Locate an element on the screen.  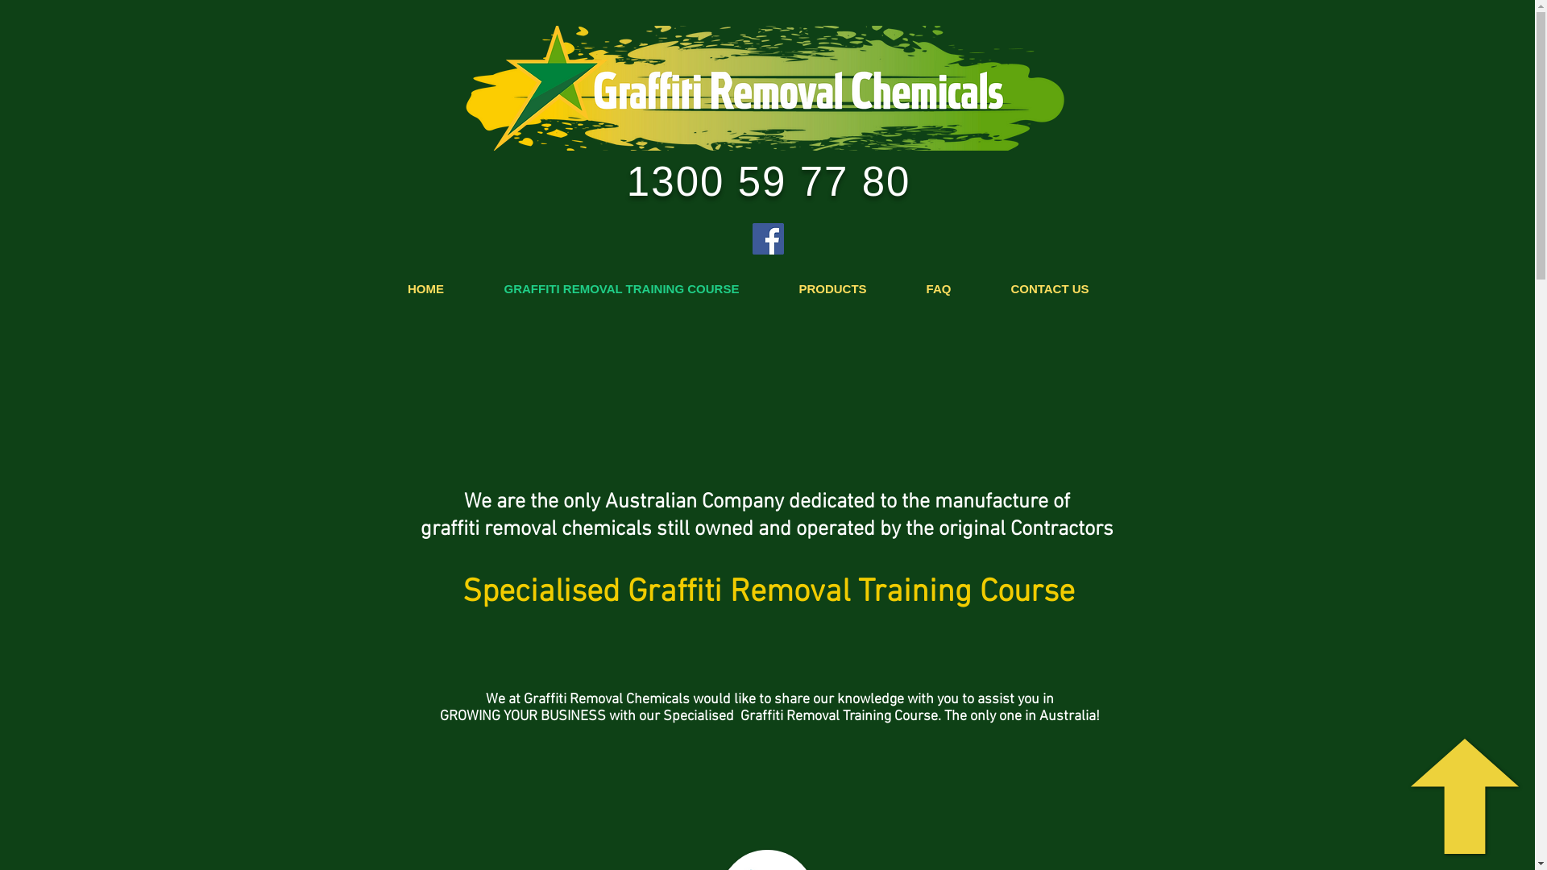
HOME is located at coordinates (425, 289).